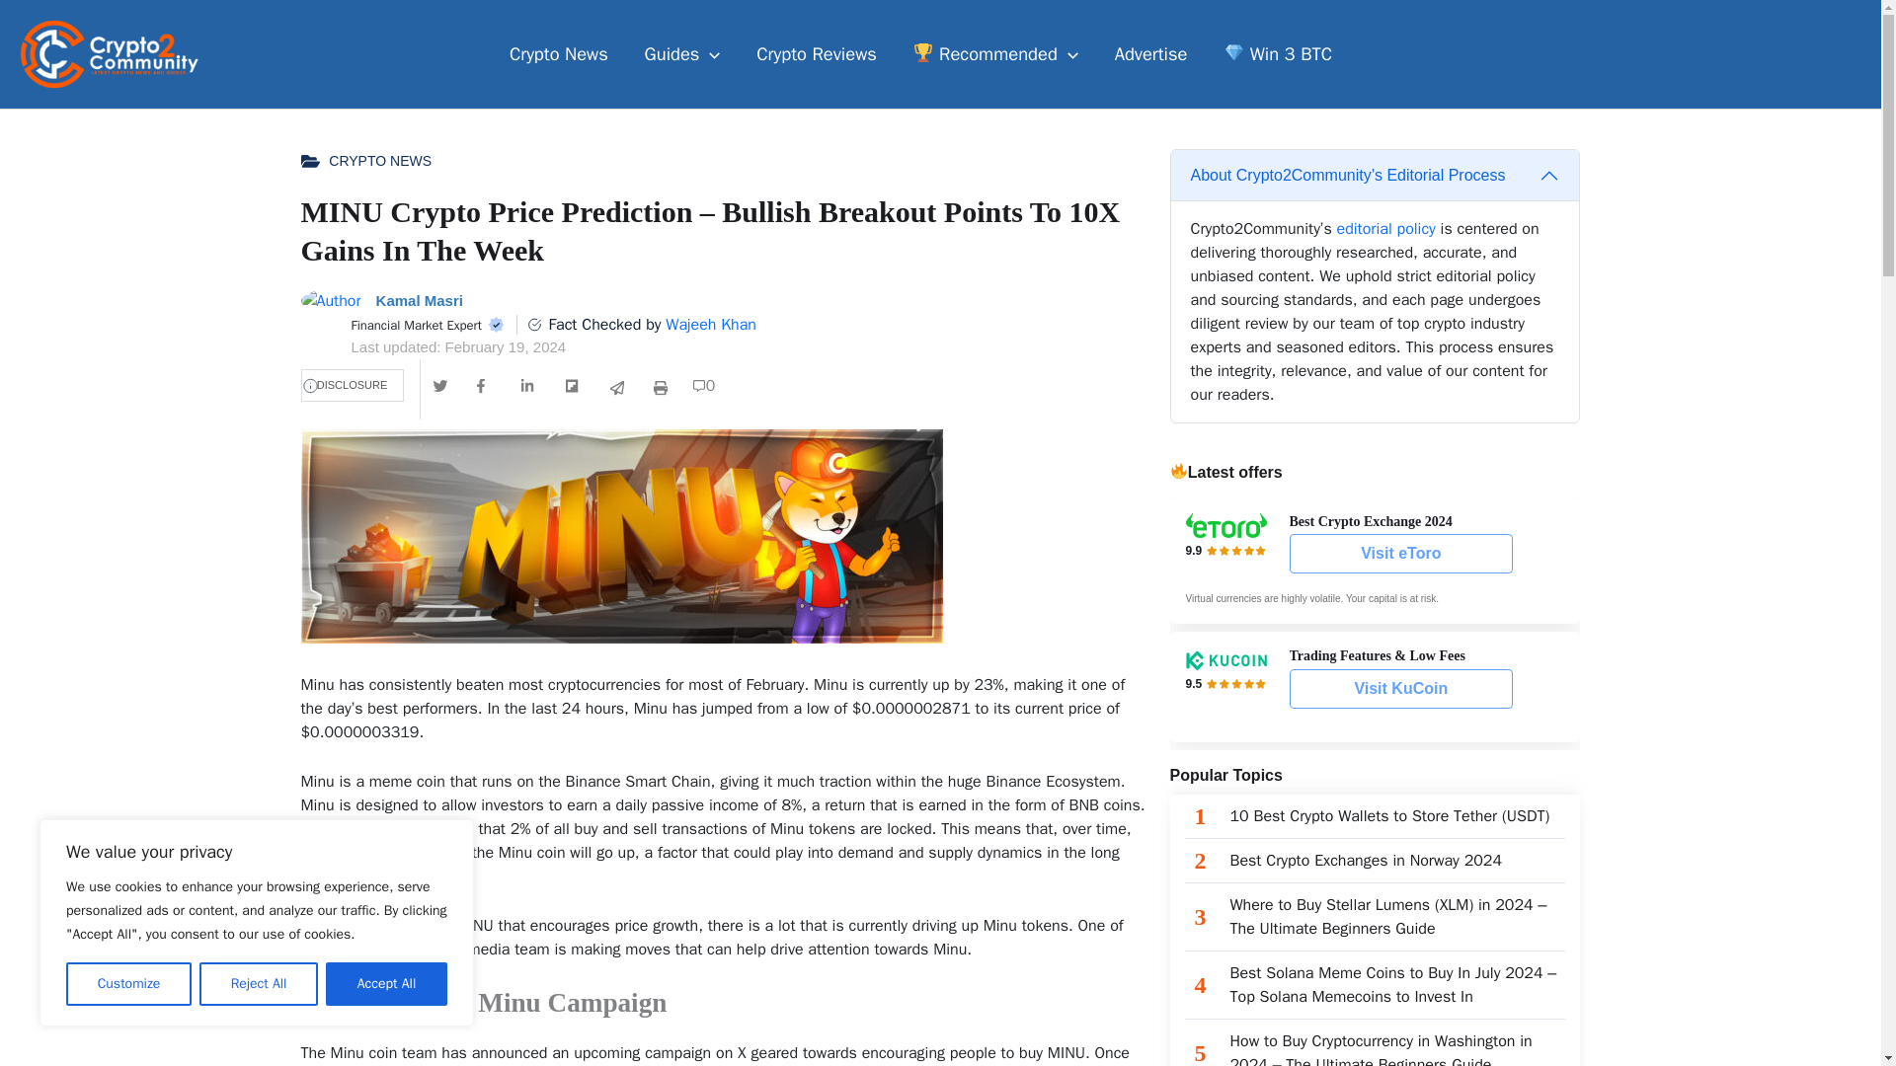  I want to click on Share via Flipboard, so click(573, 385).